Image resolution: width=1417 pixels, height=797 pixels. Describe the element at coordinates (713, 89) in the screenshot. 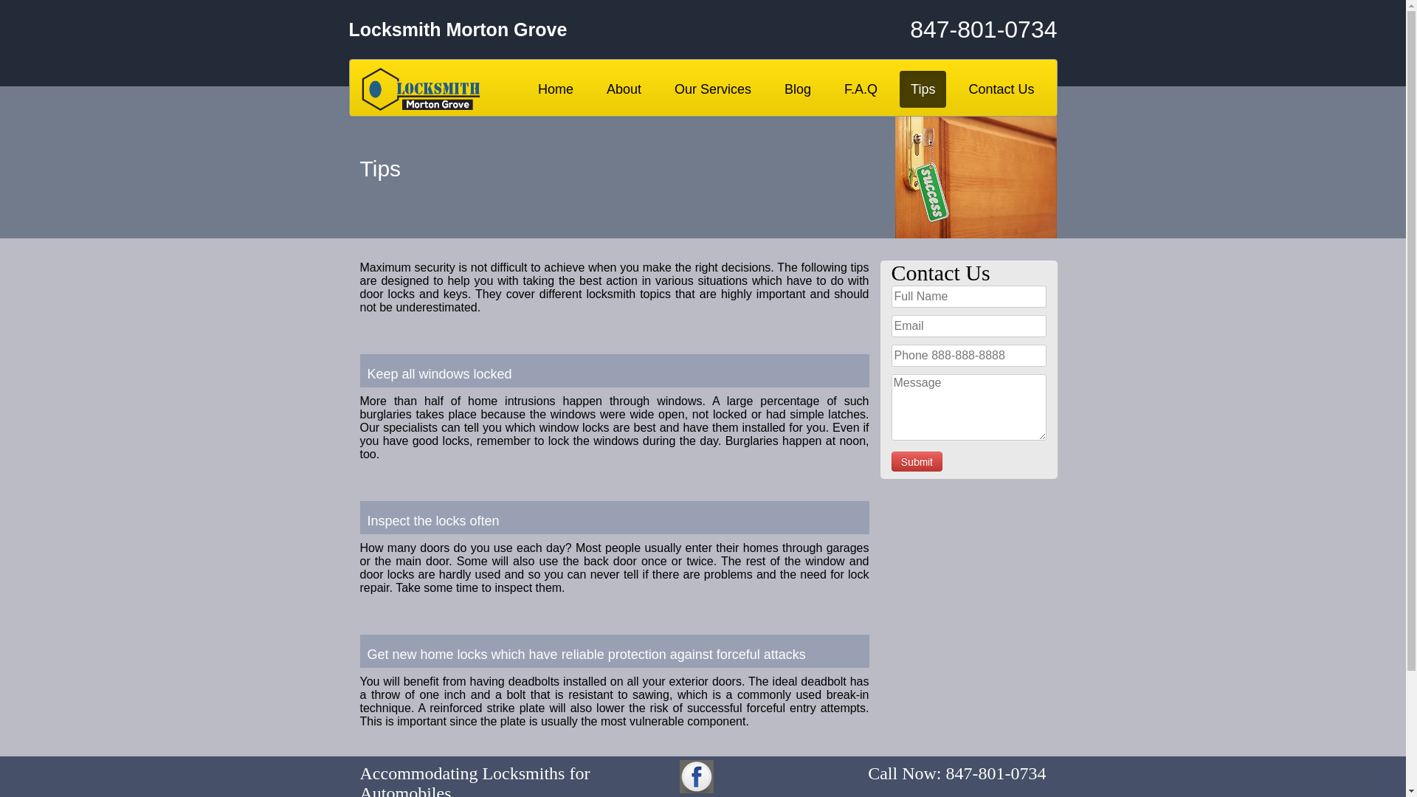

I see `Our Services` at that location.